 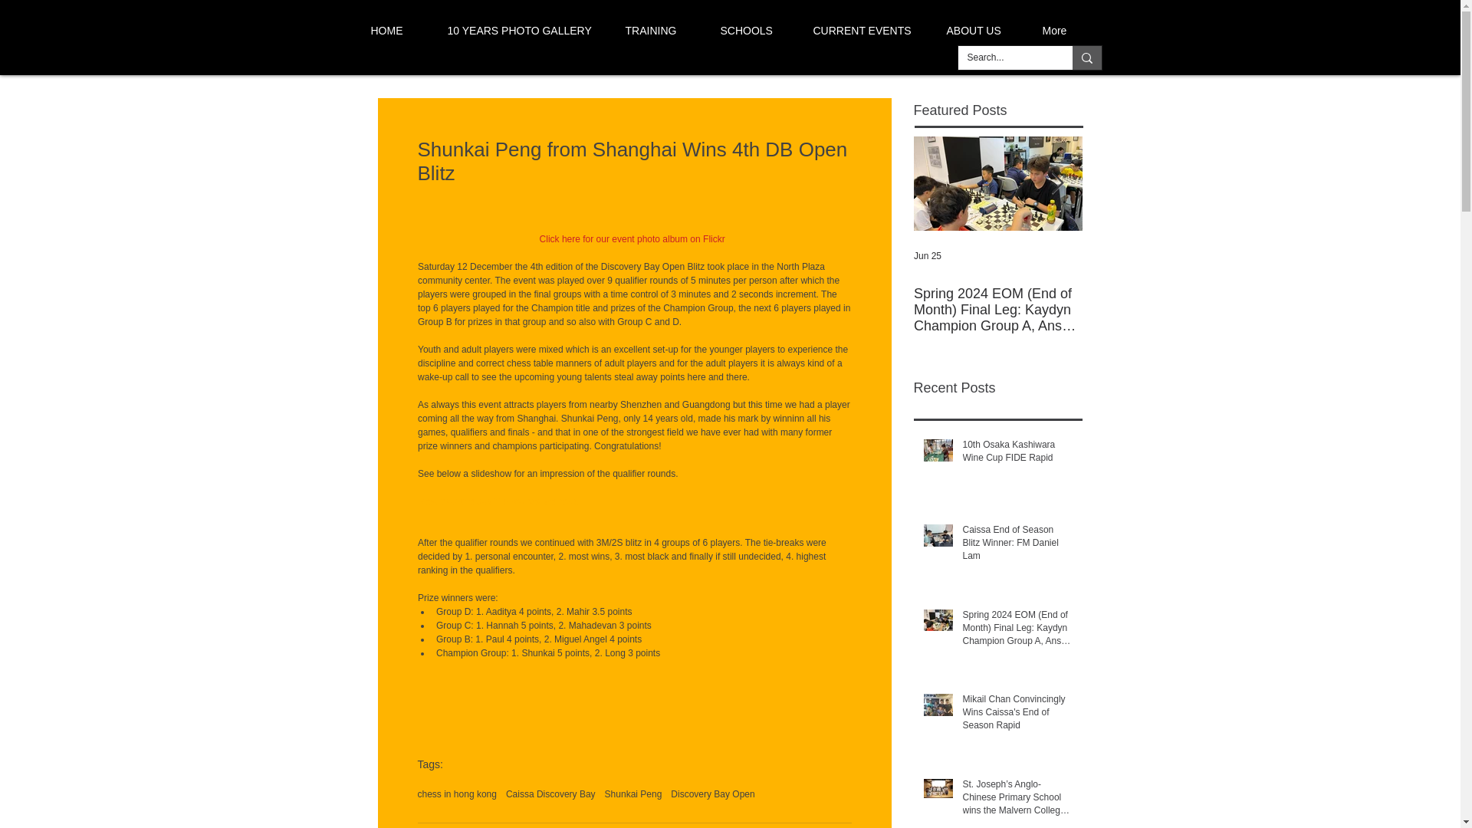 I want to click on chess in hong kong, so click(x=456, y=794).